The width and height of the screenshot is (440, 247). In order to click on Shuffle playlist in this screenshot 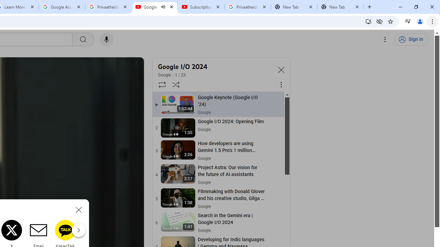, I will do `click(176, 84)`.